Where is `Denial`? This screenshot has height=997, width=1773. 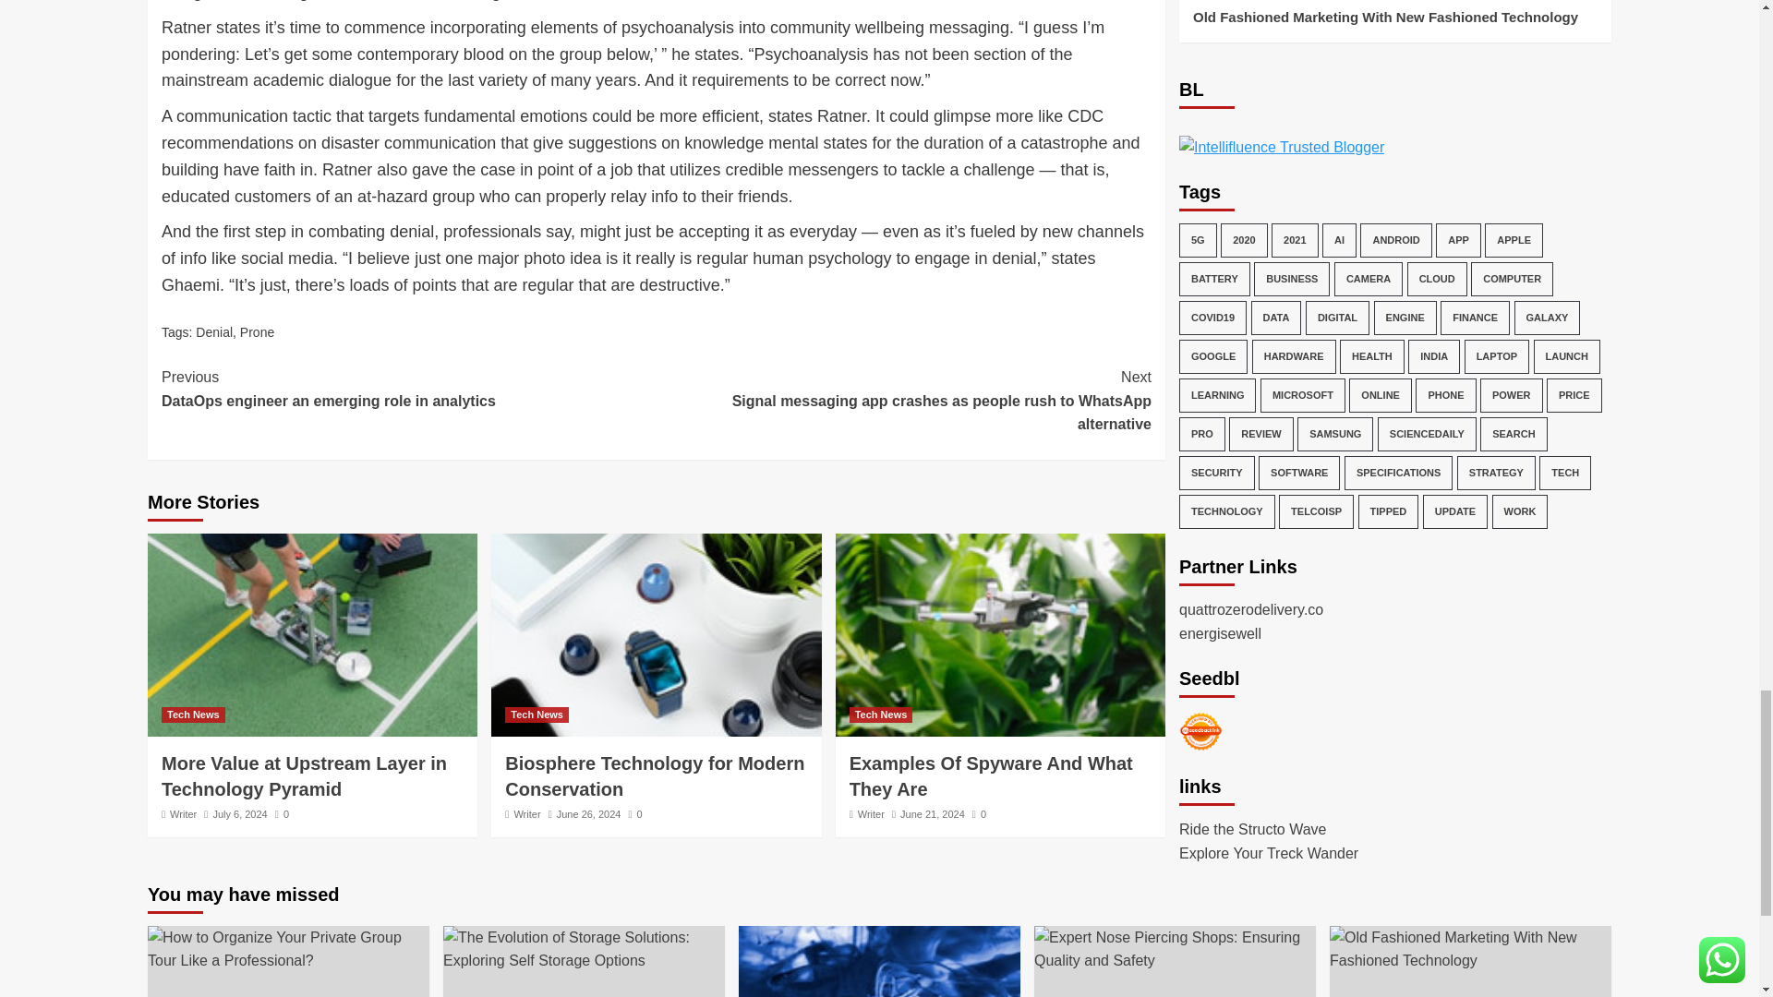 Denial is located at coordinates (213, 332).